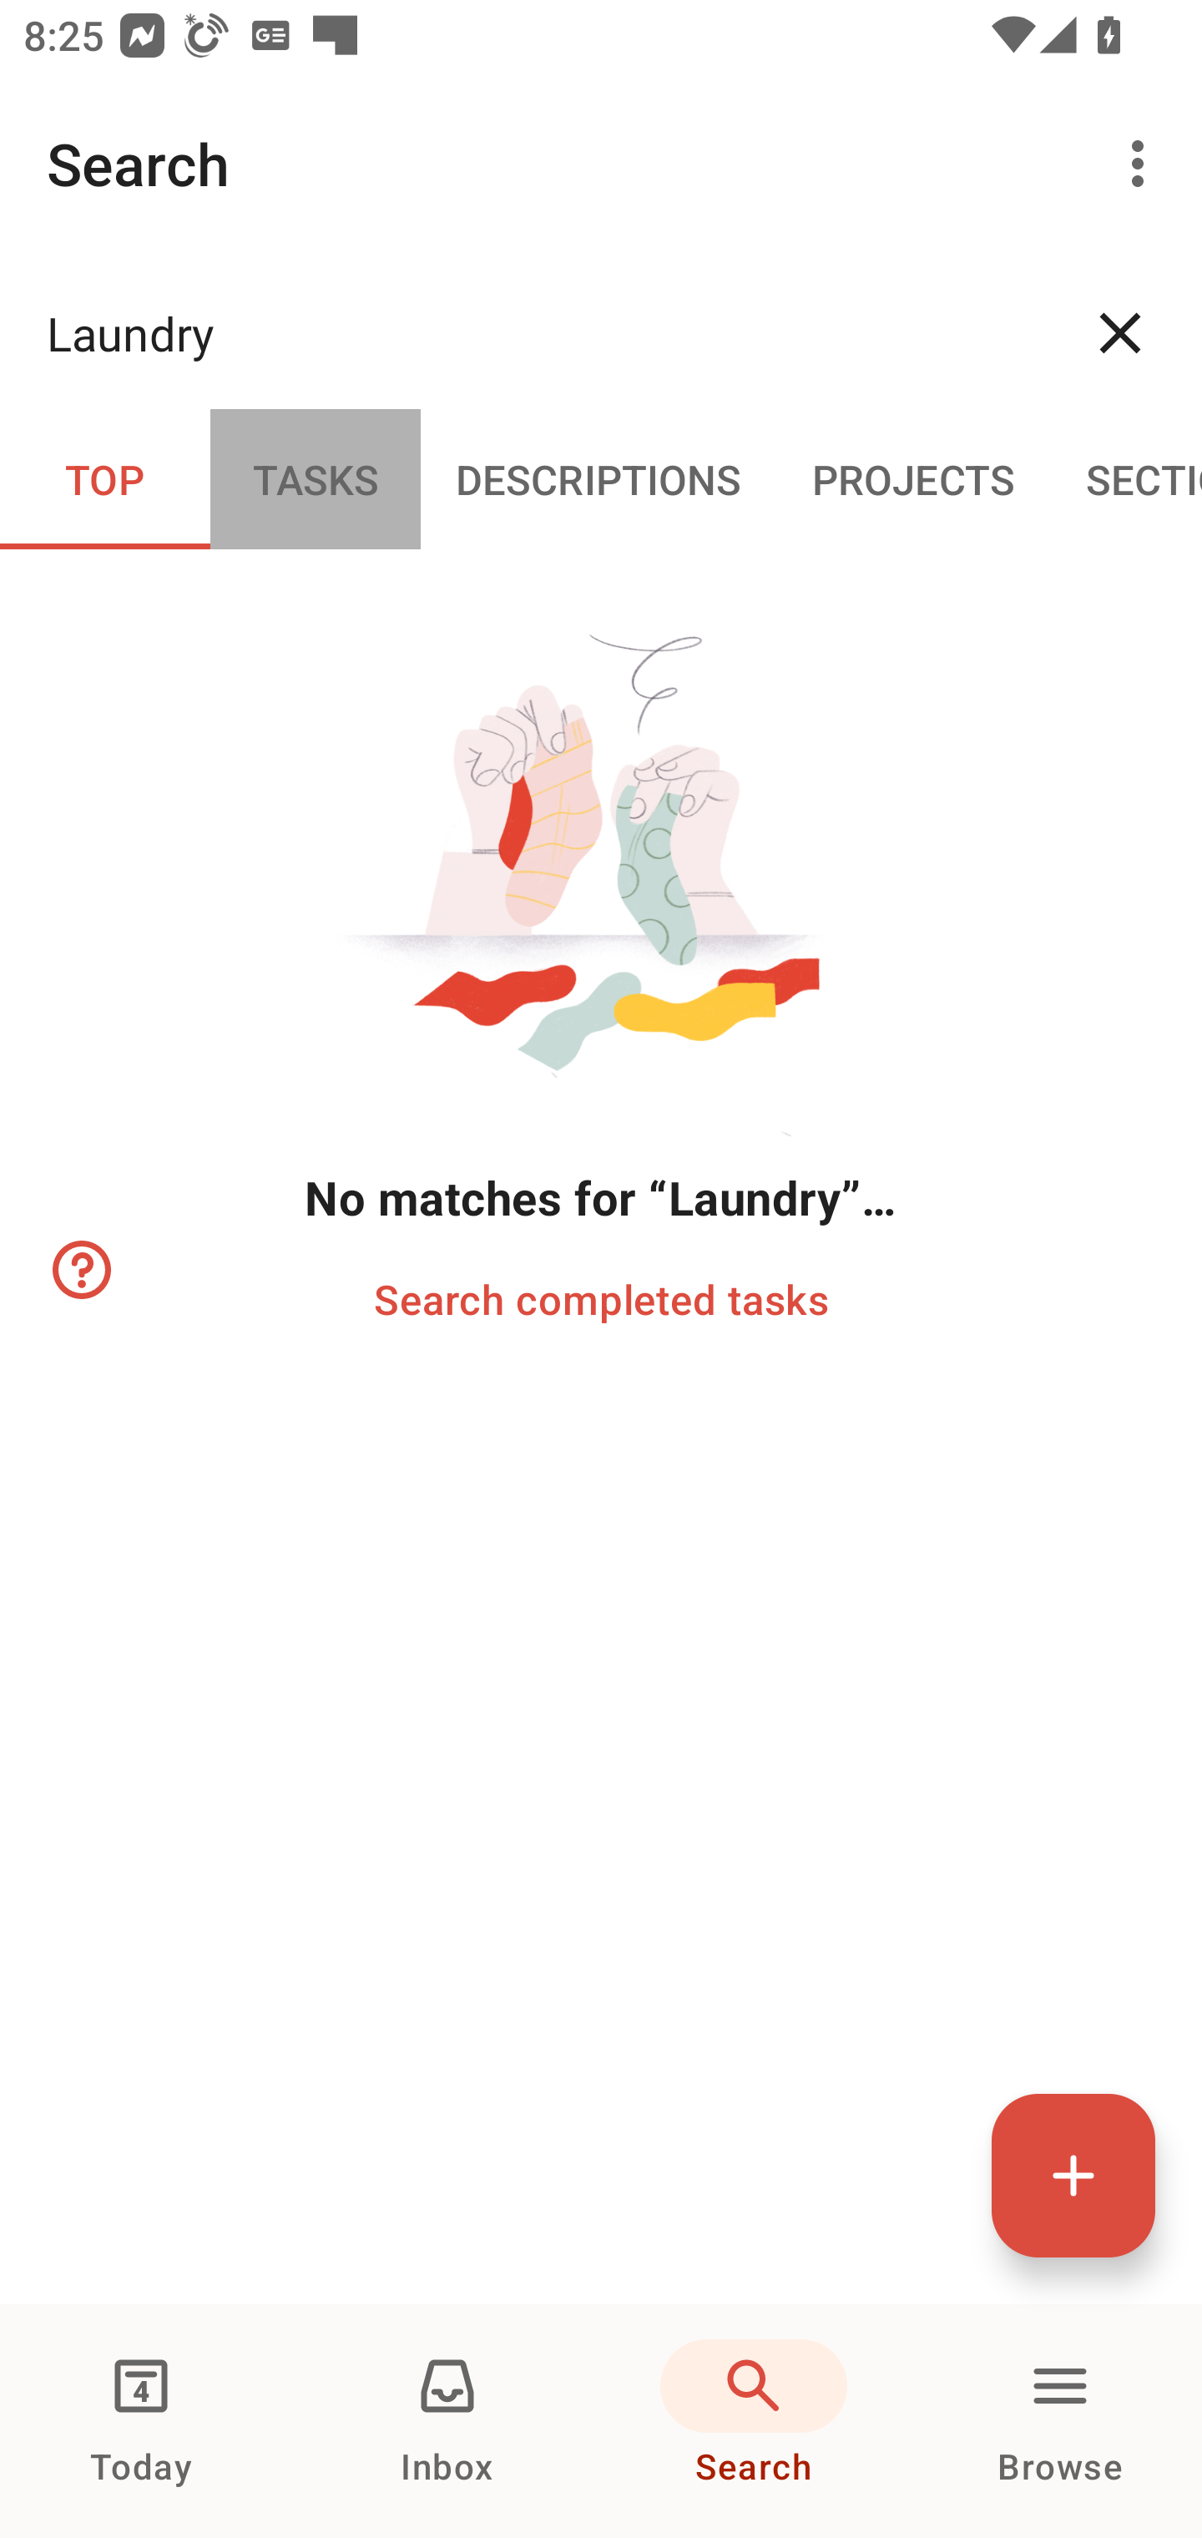 The width and height of the screenshot is (1202, 2538). Describe the element at coordinates (1120, 332) in the screenshot. I see `Clear` at that location.